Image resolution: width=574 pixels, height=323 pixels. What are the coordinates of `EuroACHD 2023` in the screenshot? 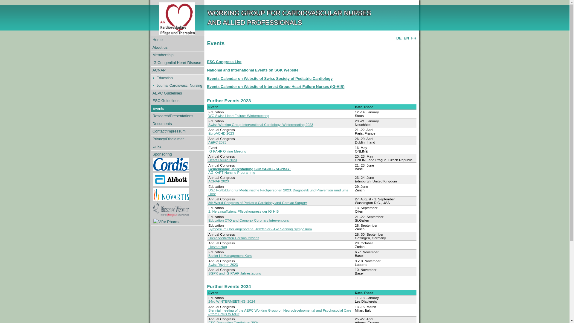 It's located at (221, 133).